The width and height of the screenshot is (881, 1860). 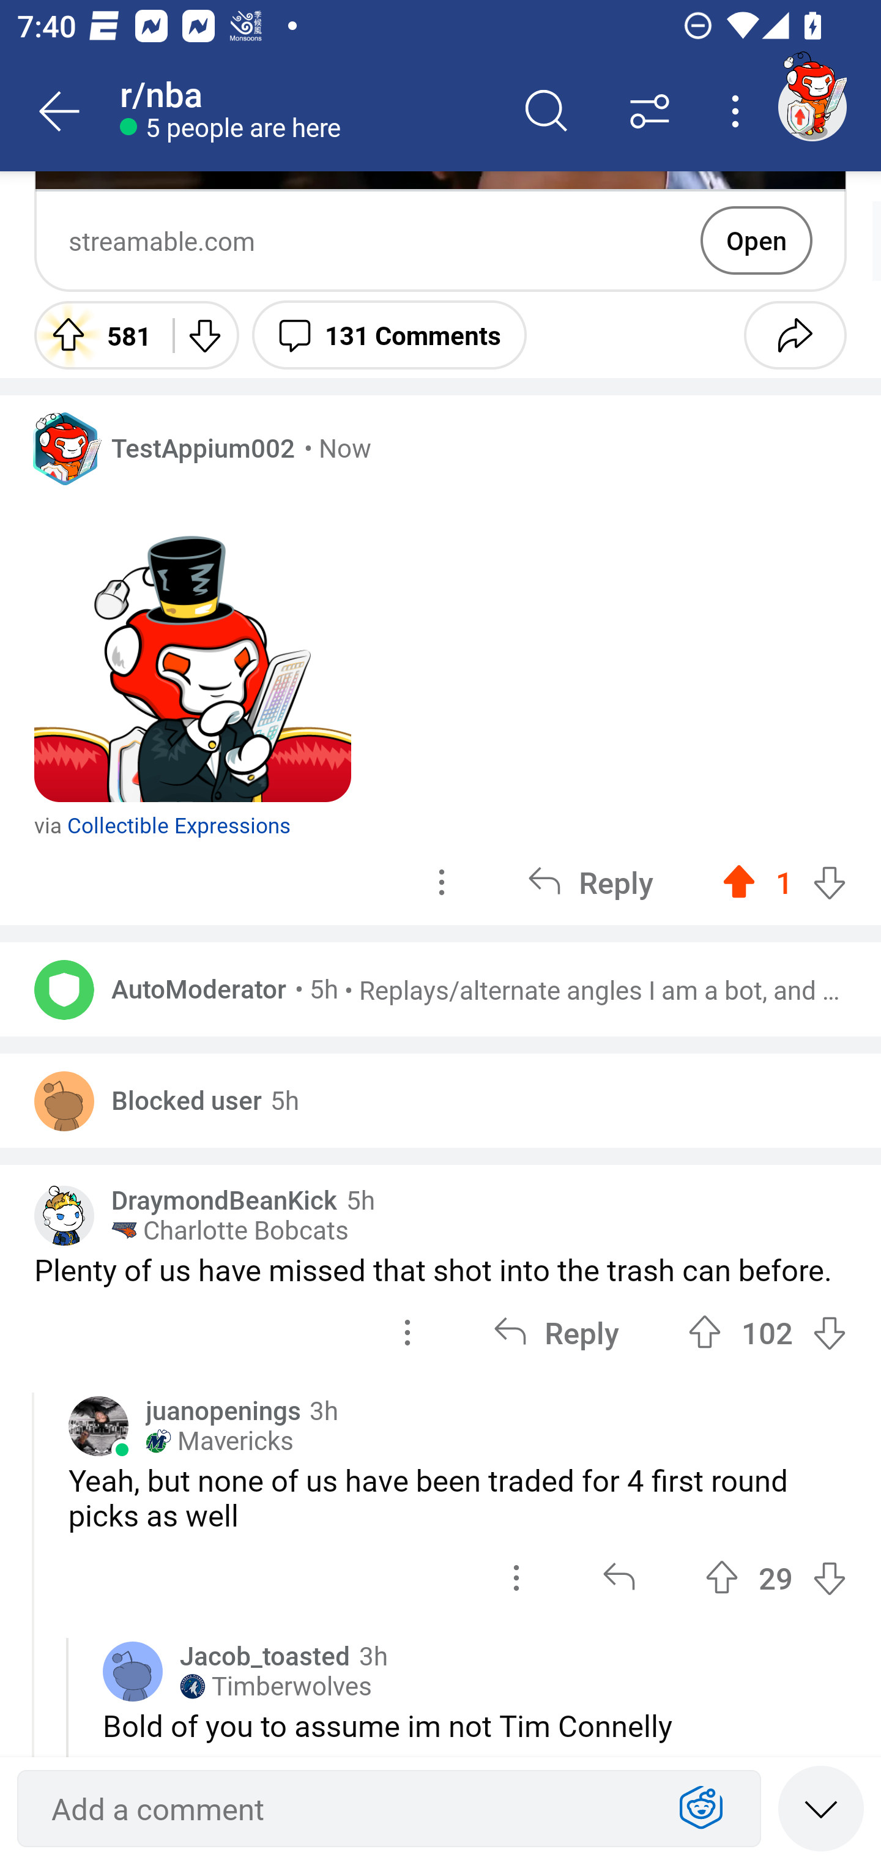 I want to click on options, so click(x=442, y=881).